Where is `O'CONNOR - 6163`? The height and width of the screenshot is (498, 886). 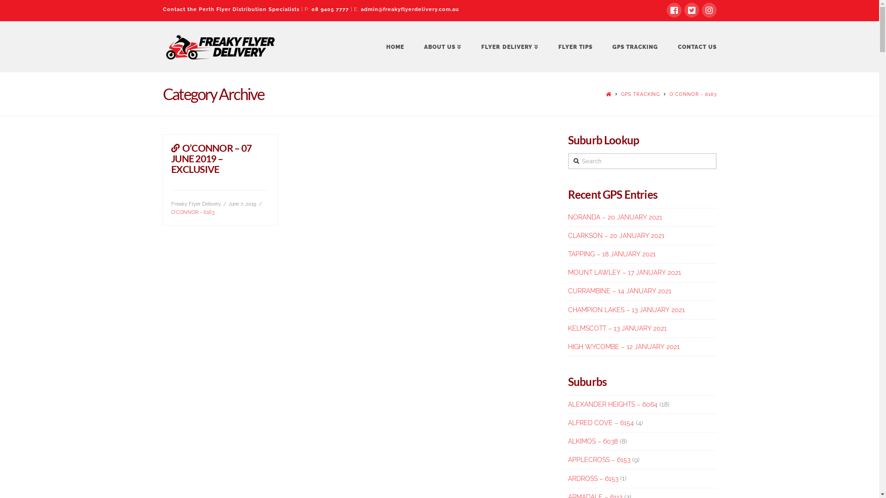
O'CONNOR - 6163 is located at coordinates (693, 94).